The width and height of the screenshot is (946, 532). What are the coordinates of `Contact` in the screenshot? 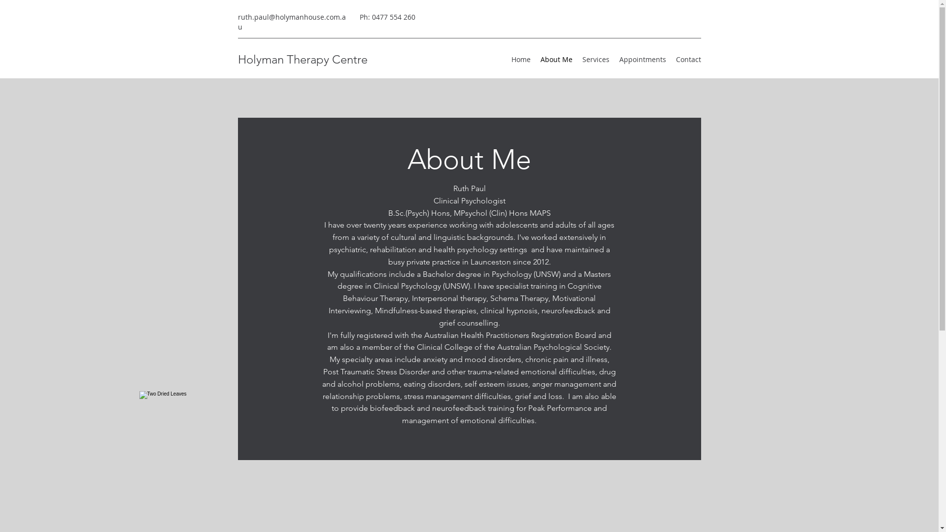 It's located at (689, 60).